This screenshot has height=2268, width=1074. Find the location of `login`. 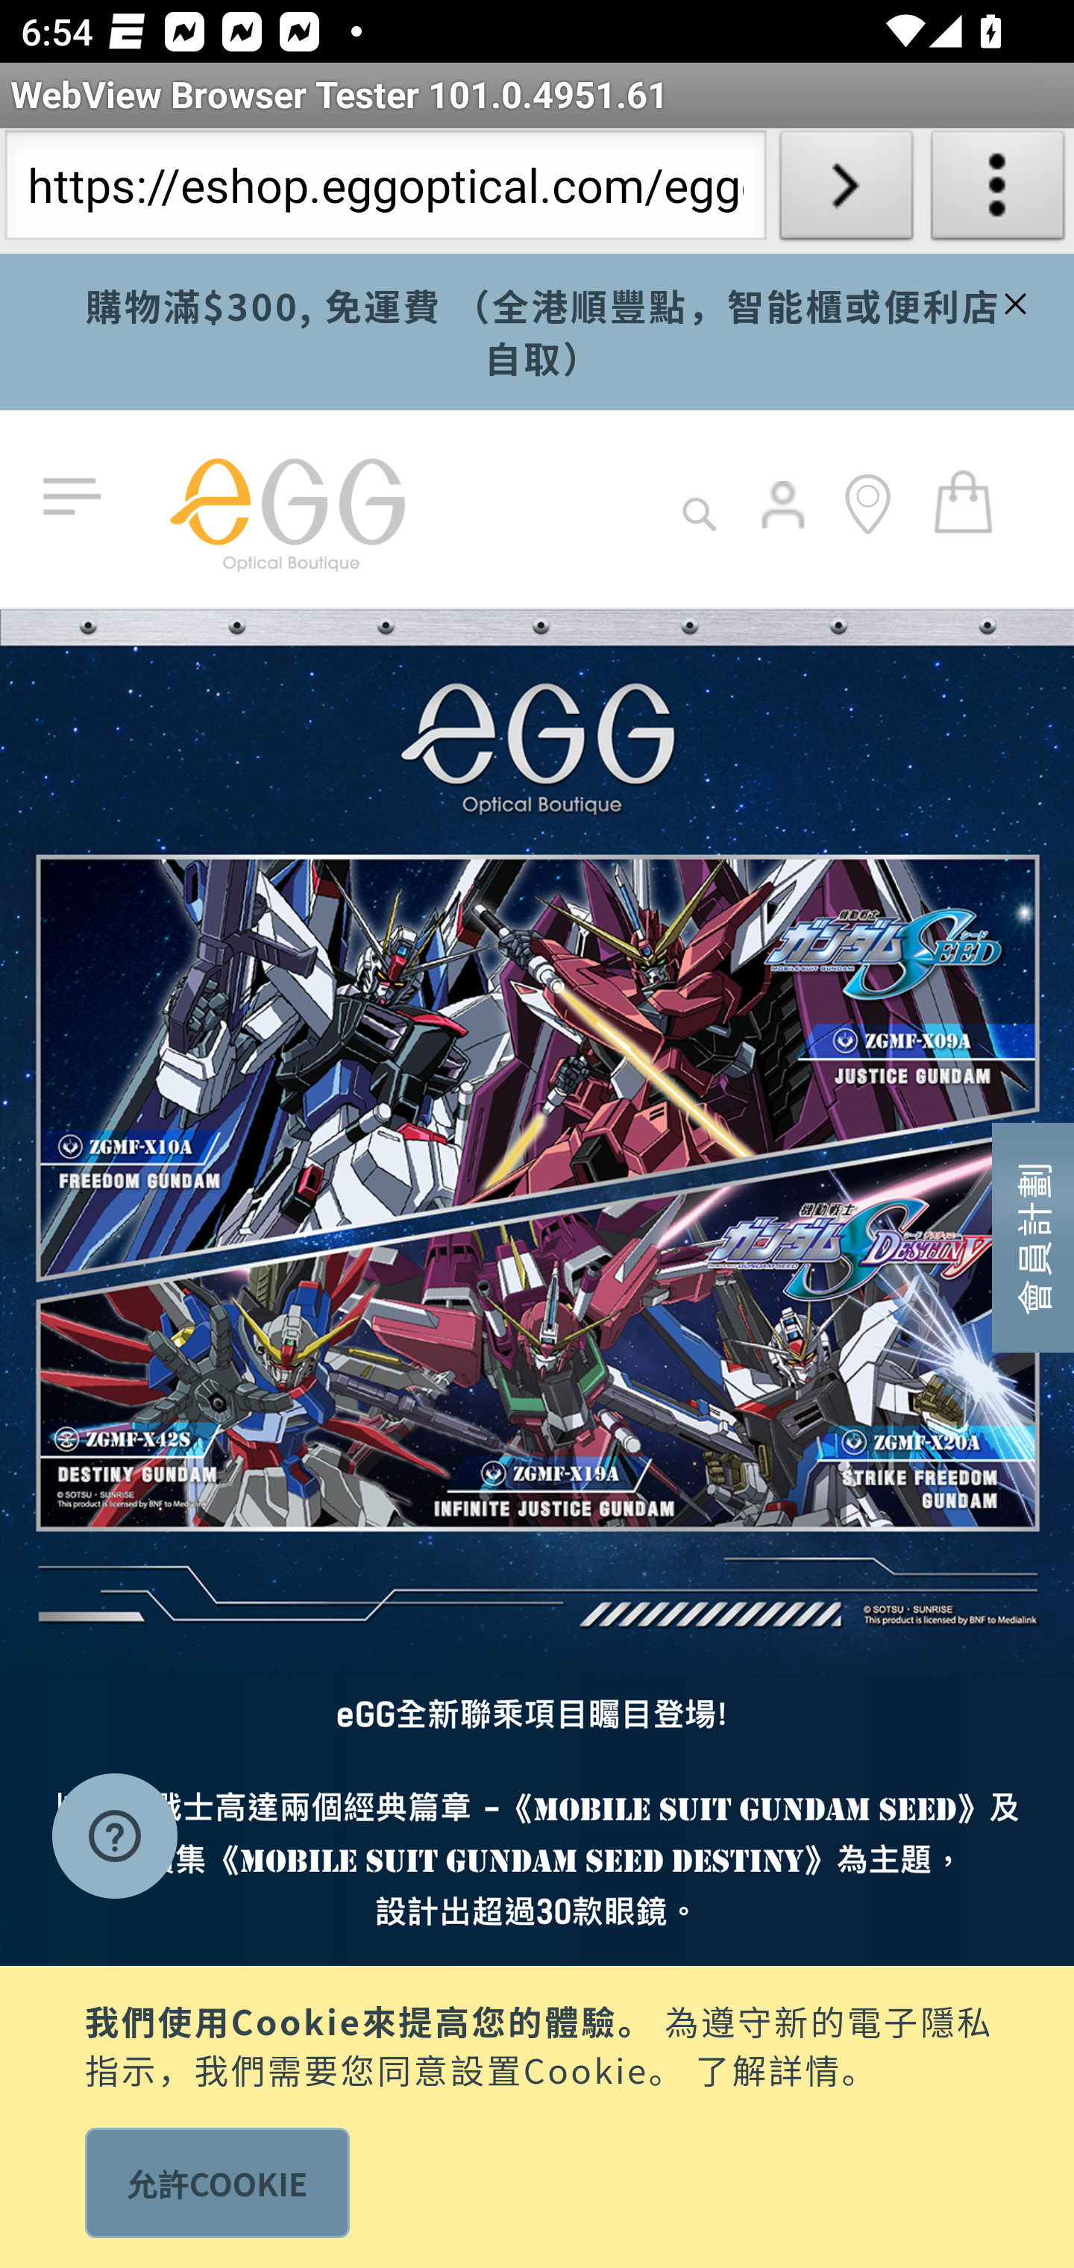

login is located at coordinates (785, 525).